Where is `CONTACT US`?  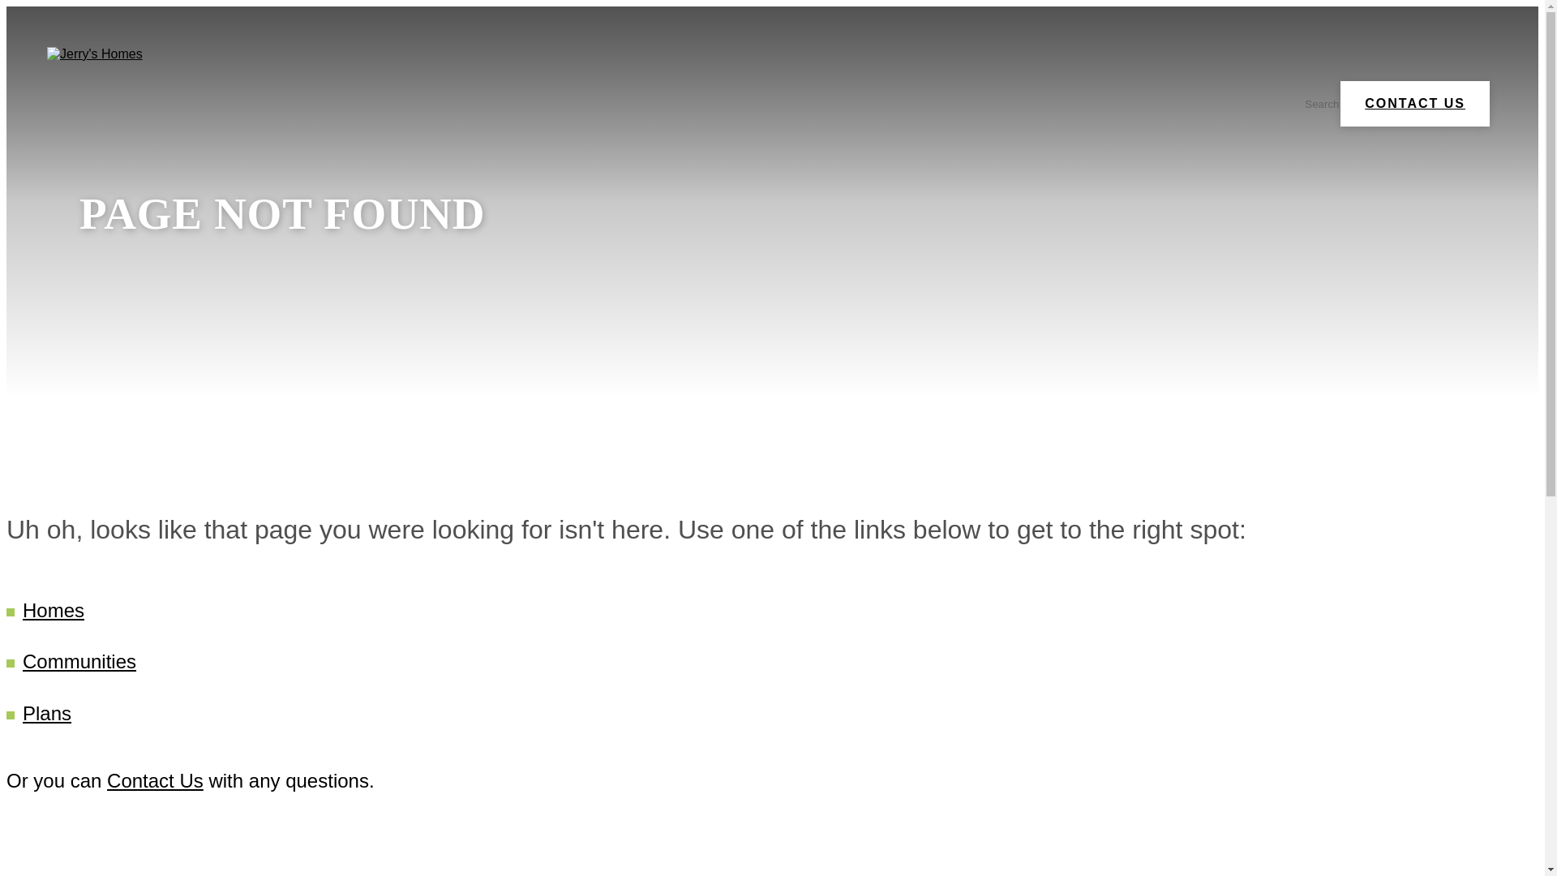 CONTACT US is located at coordinates (1415, 104).